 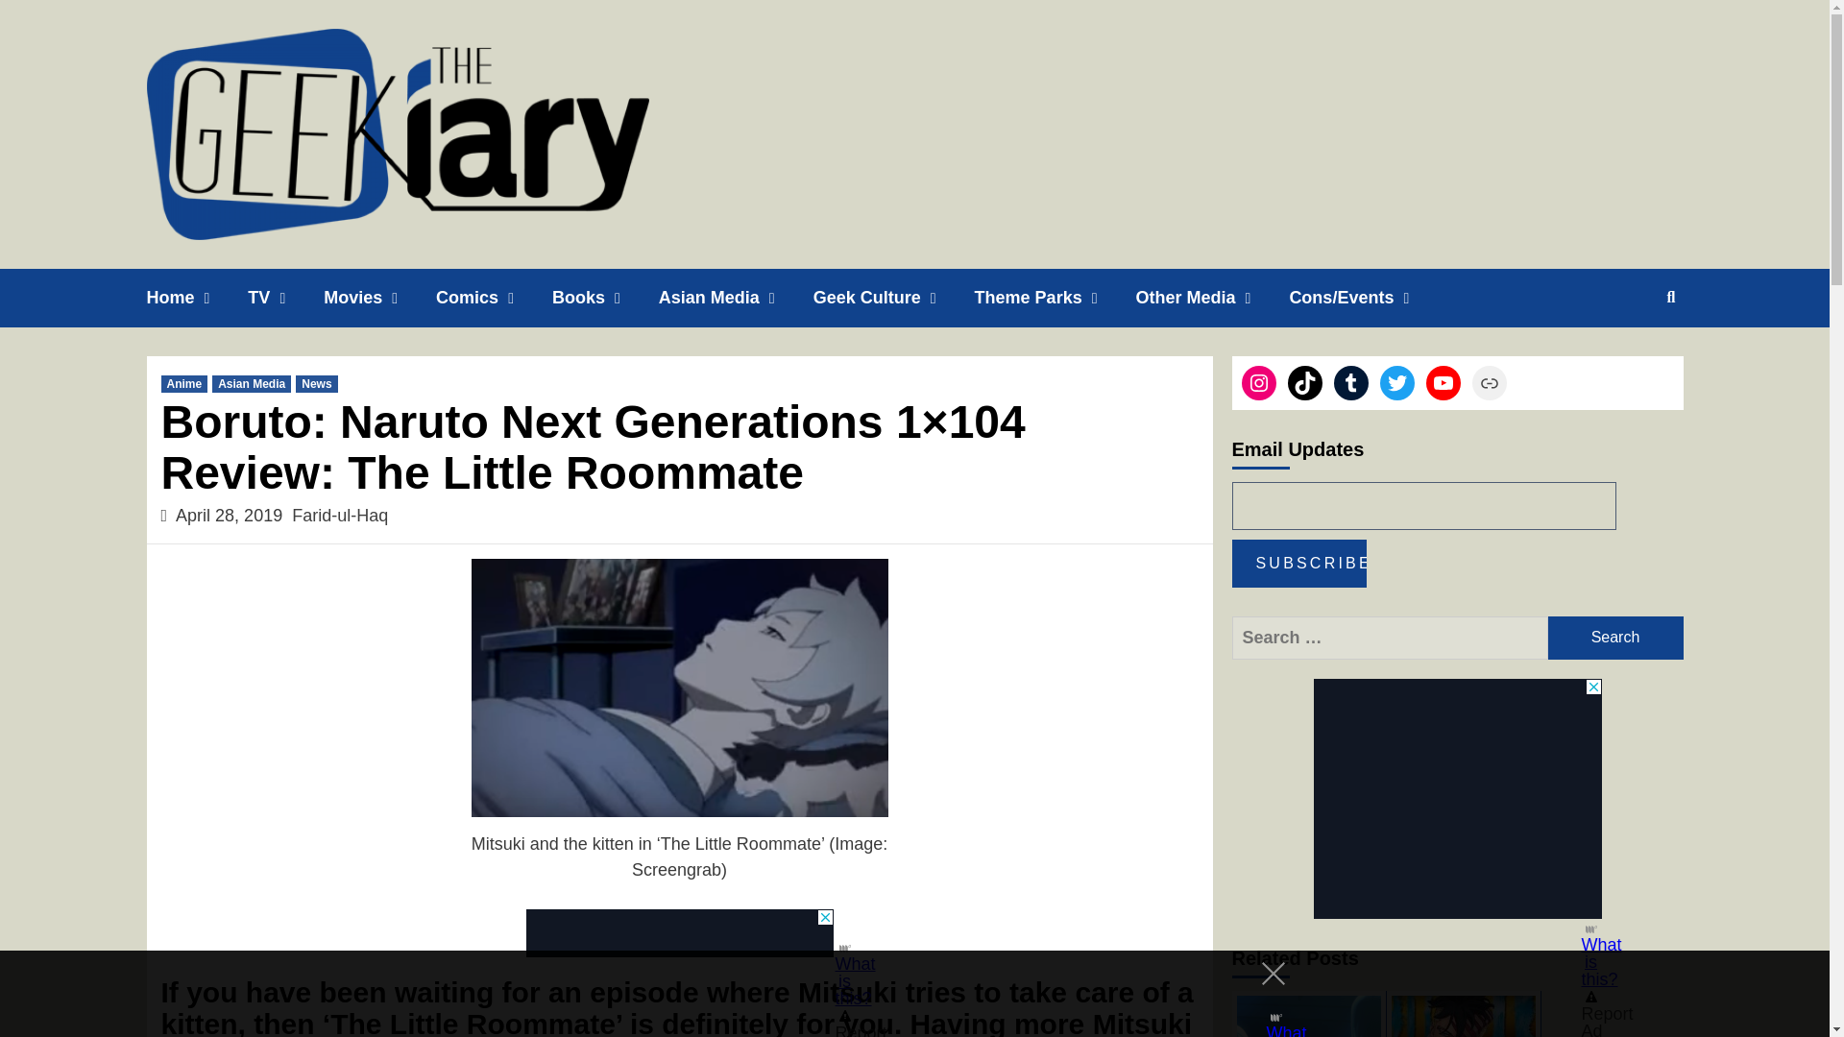 What do you see at coordinates (893, 298) in the screenshot?
I see `Geek Culture` at bounding box center [893, 298].